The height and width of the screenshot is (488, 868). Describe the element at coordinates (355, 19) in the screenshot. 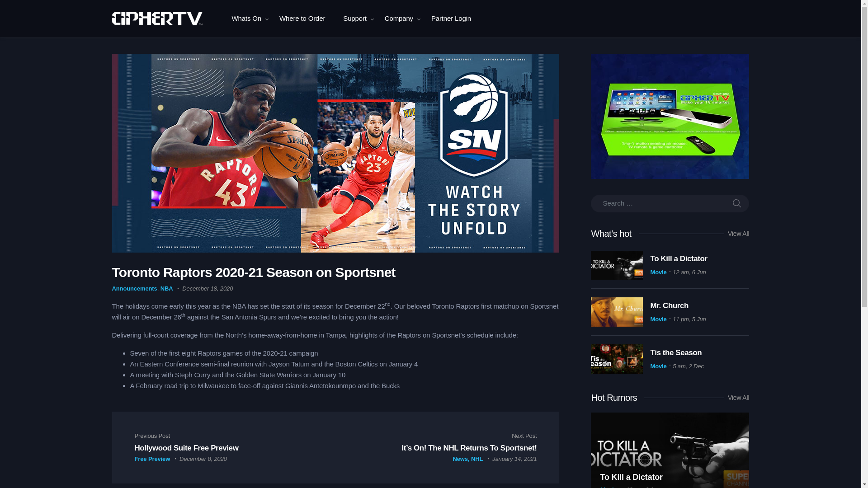

I see `Support` at that location.